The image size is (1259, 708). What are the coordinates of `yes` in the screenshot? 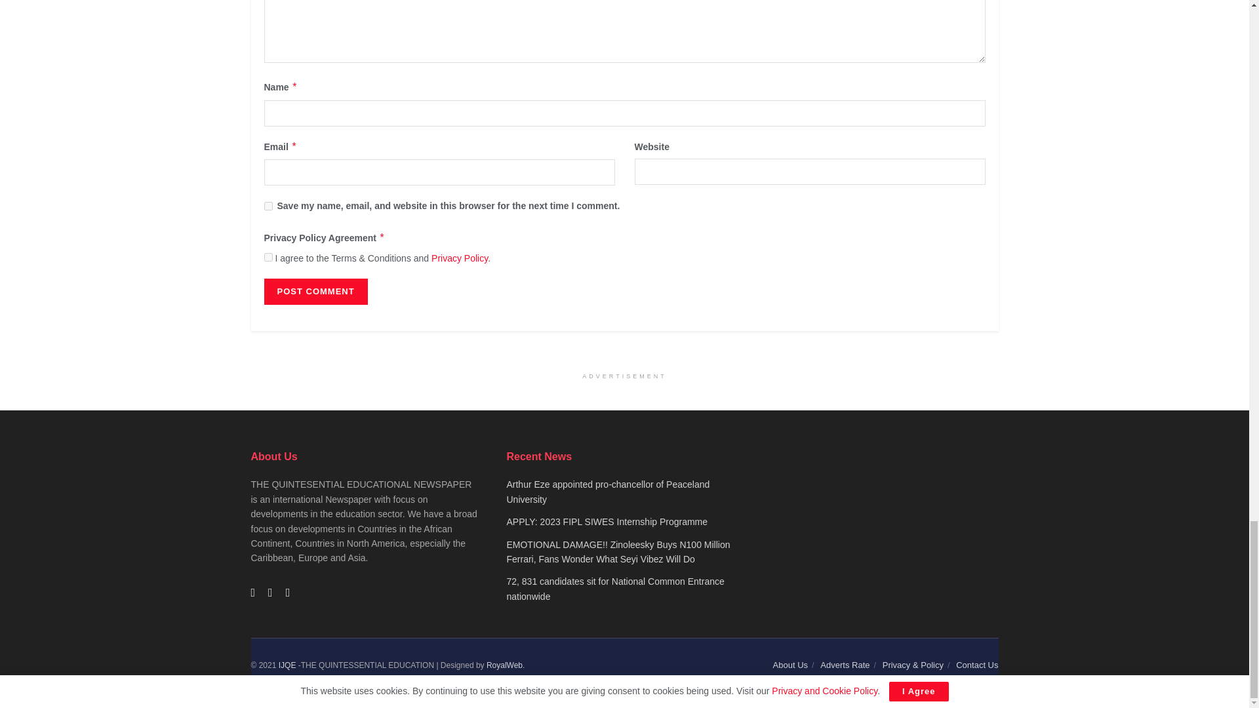 It's located at (268, 206).